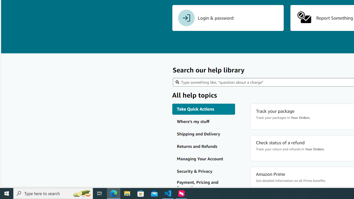 Image resolution: width=354 pixels, height=199 pixels. What do you see at coordinates (204, 185) in the screenshot?
I see `Class: help-topics` at bounding box center [204, 185].